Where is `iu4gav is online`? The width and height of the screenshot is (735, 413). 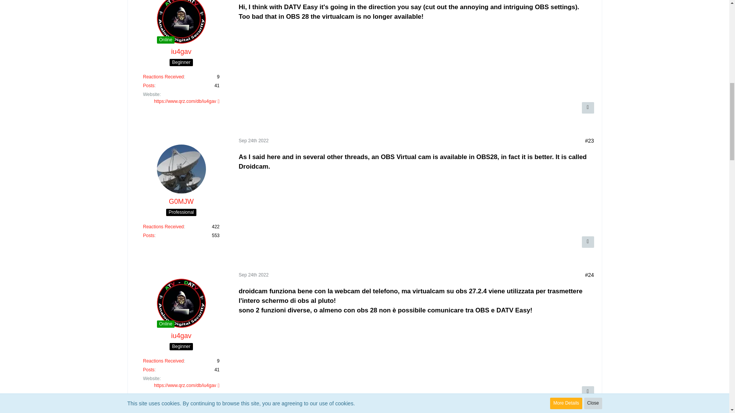 iu4gav is online is located at coordinates (166, 40).